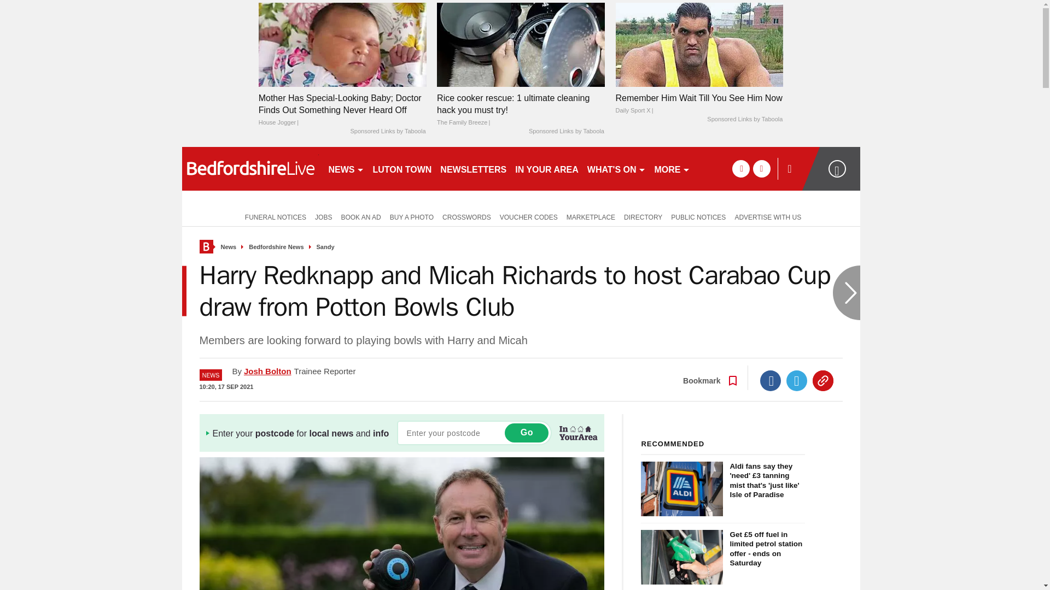 The height and width of the screenshot is (590, 1050). Describe the element at coordinates (771, 381) in the screenshot. I see `Facebook` at that location.